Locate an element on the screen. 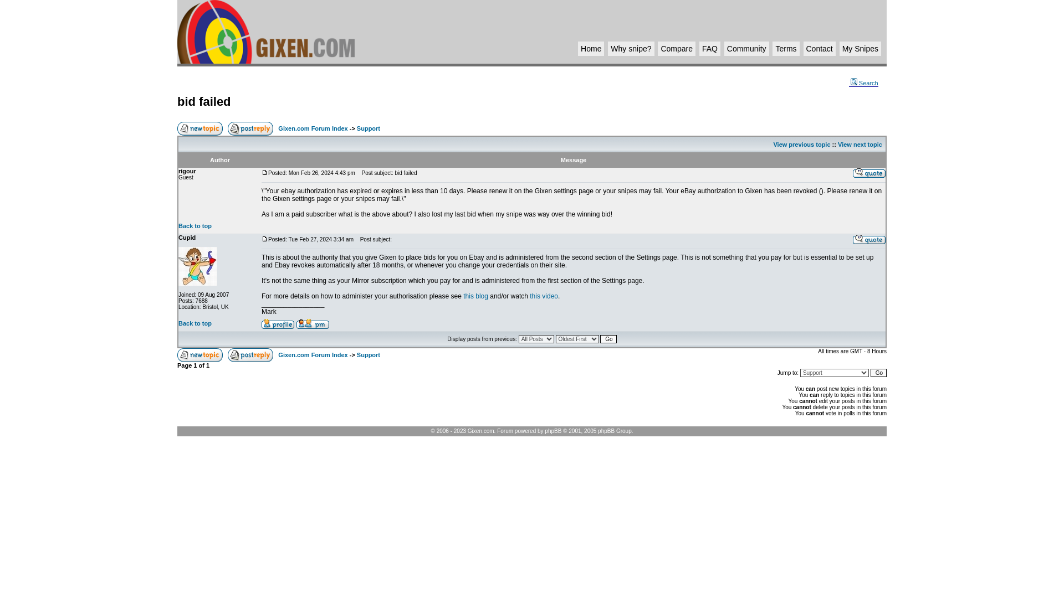 The height and width of the screenshot is (598, 1064). Go is located at coordinates (878, 373).